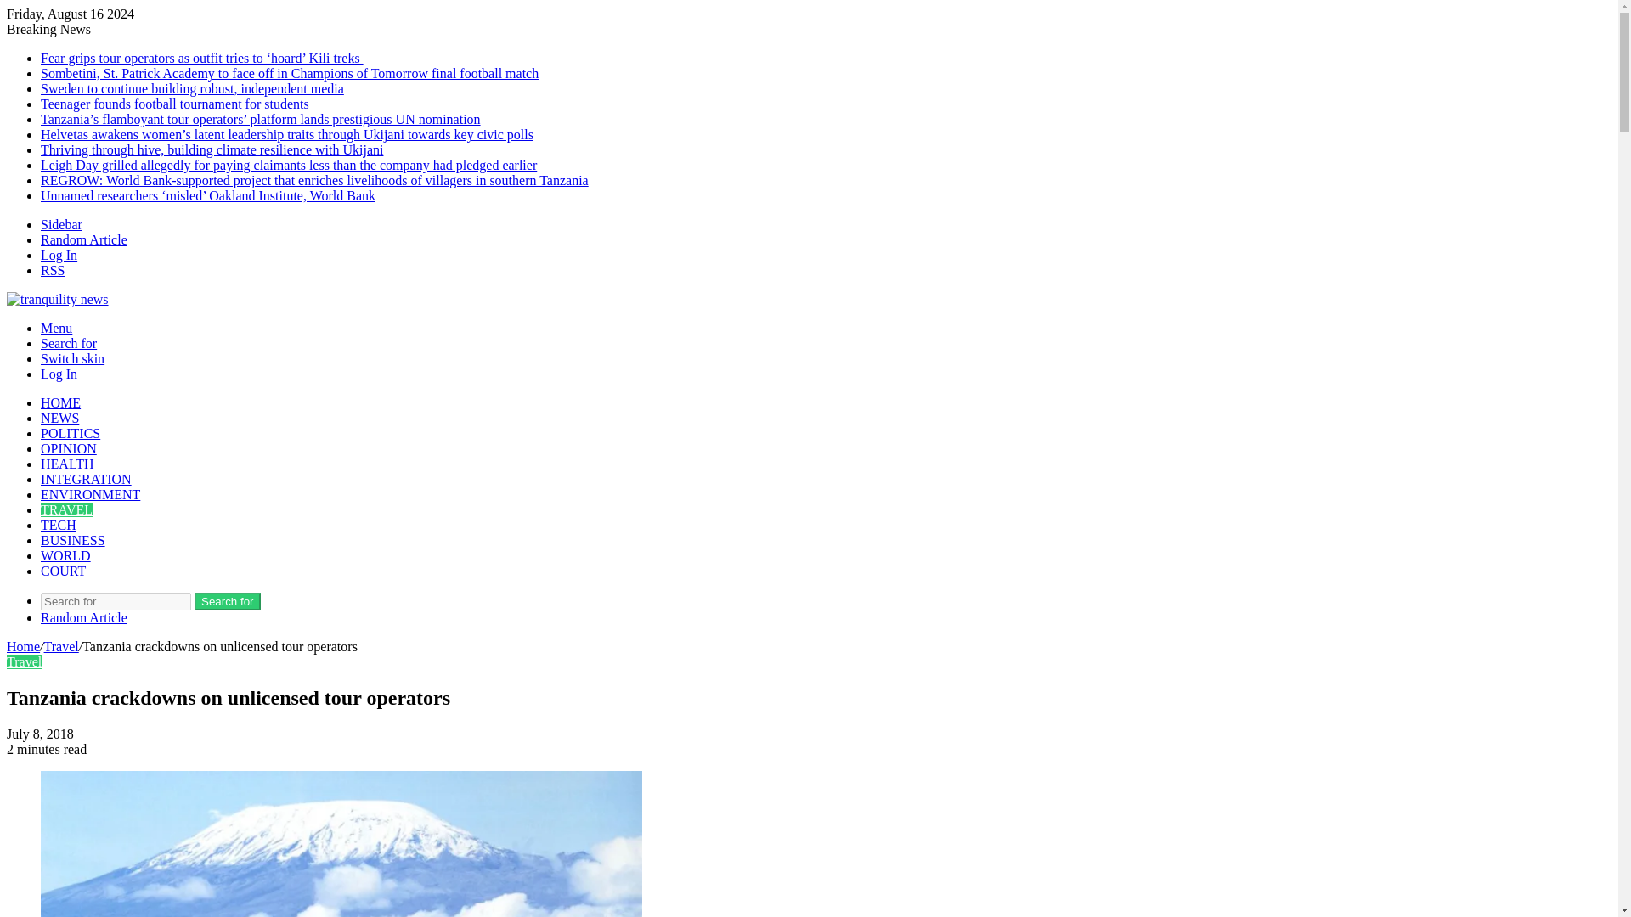 The width and height of the screenshot is (1631, 917). Describe the element at coordinates (66, 509) in the screenshot. I see `TRAVEL` at that location.